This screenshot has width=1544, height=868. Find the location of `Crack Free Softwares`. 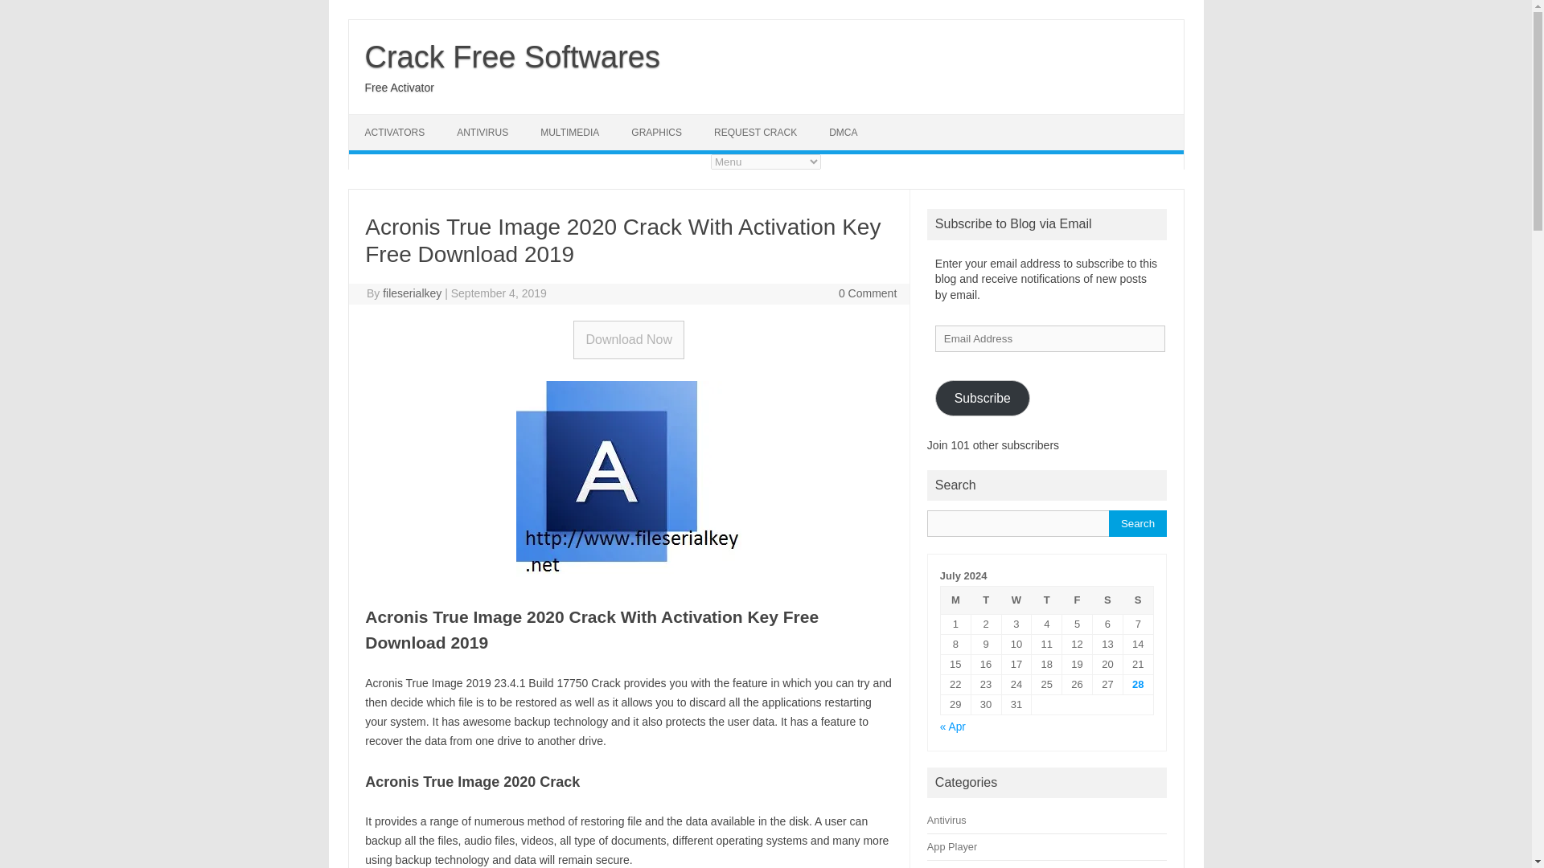

Crack Free Softwares is located at coordinates (512, 56).